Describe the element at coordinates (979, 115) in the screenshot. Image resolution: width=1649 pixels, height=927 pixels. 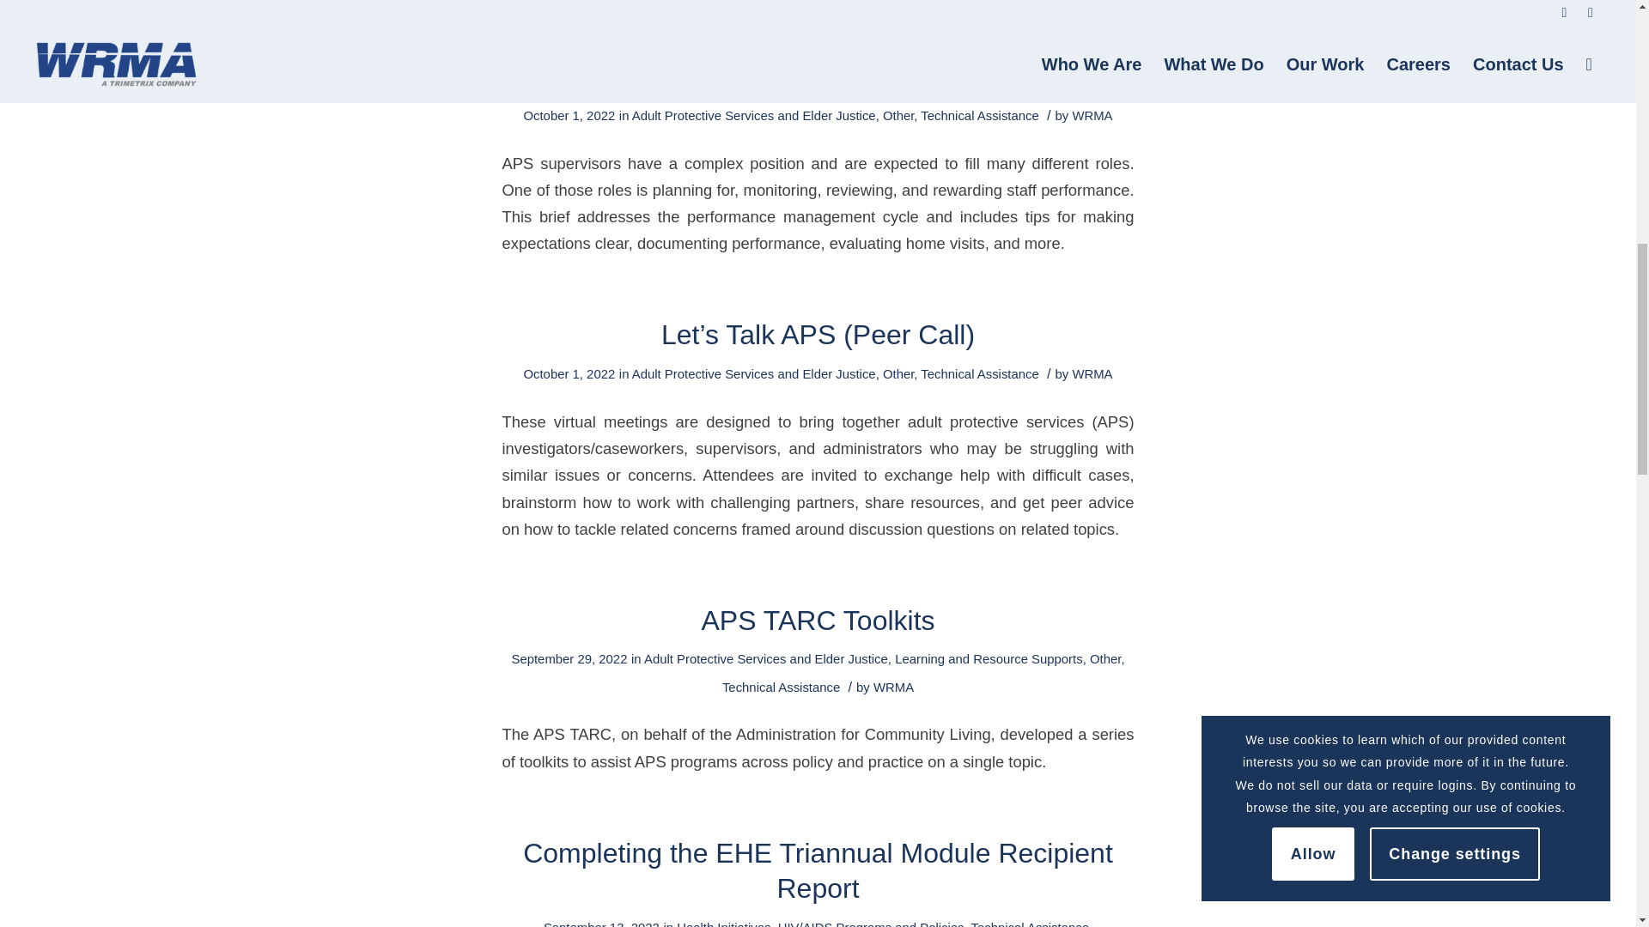
I see `Technical Assistance` at that location.